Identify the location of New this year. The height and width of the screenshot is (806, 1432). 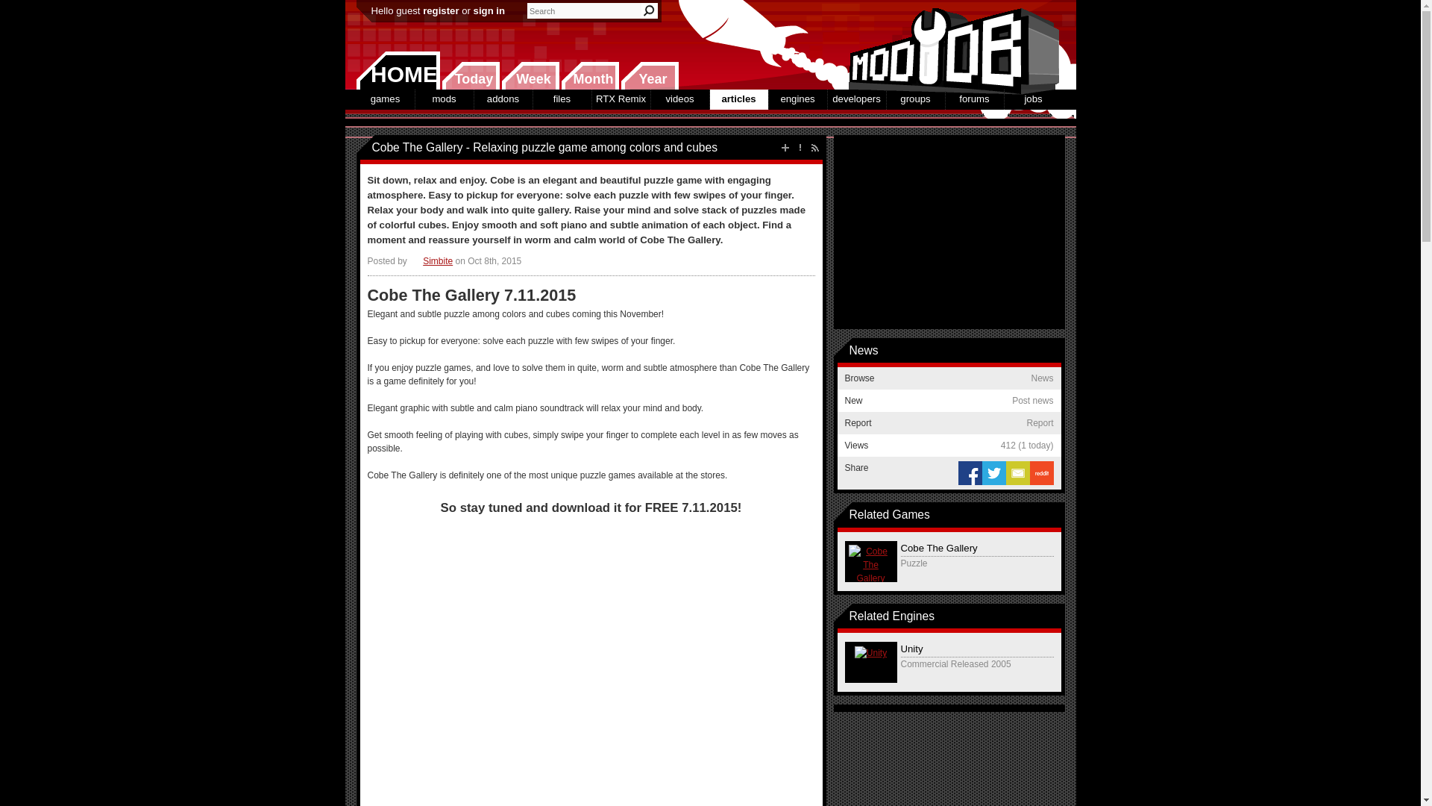
(649, 75).